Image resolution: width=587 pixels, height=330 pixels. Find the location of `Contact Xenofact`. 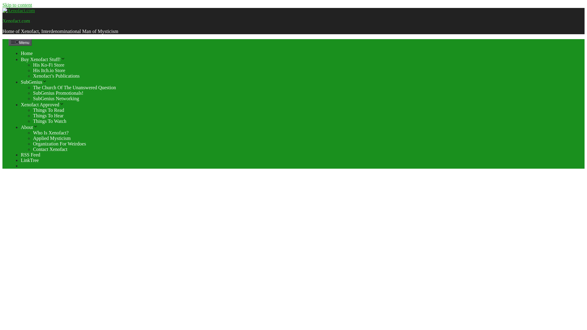

Contact Xenofact is located at coordinates (50, 149).